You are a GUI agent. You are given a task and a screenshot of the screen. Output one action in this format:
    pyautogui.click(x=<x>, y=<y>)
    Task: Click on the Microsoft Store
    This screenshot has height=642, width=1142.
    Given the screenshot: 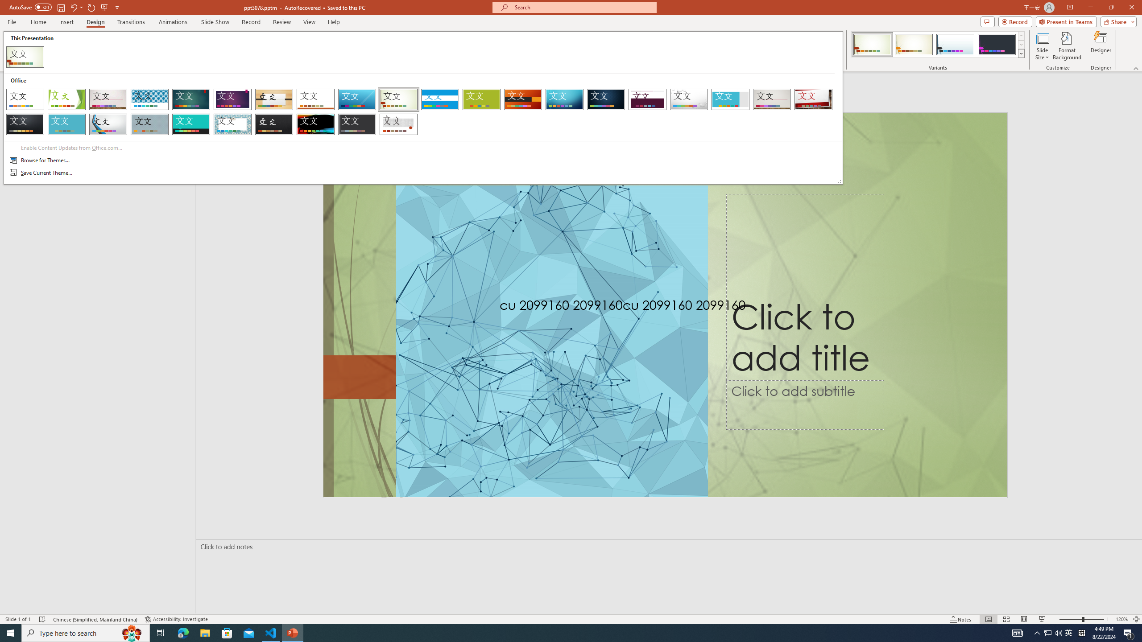 What is the action you would take?
    pyautogui.click(x=227, y=633)
    